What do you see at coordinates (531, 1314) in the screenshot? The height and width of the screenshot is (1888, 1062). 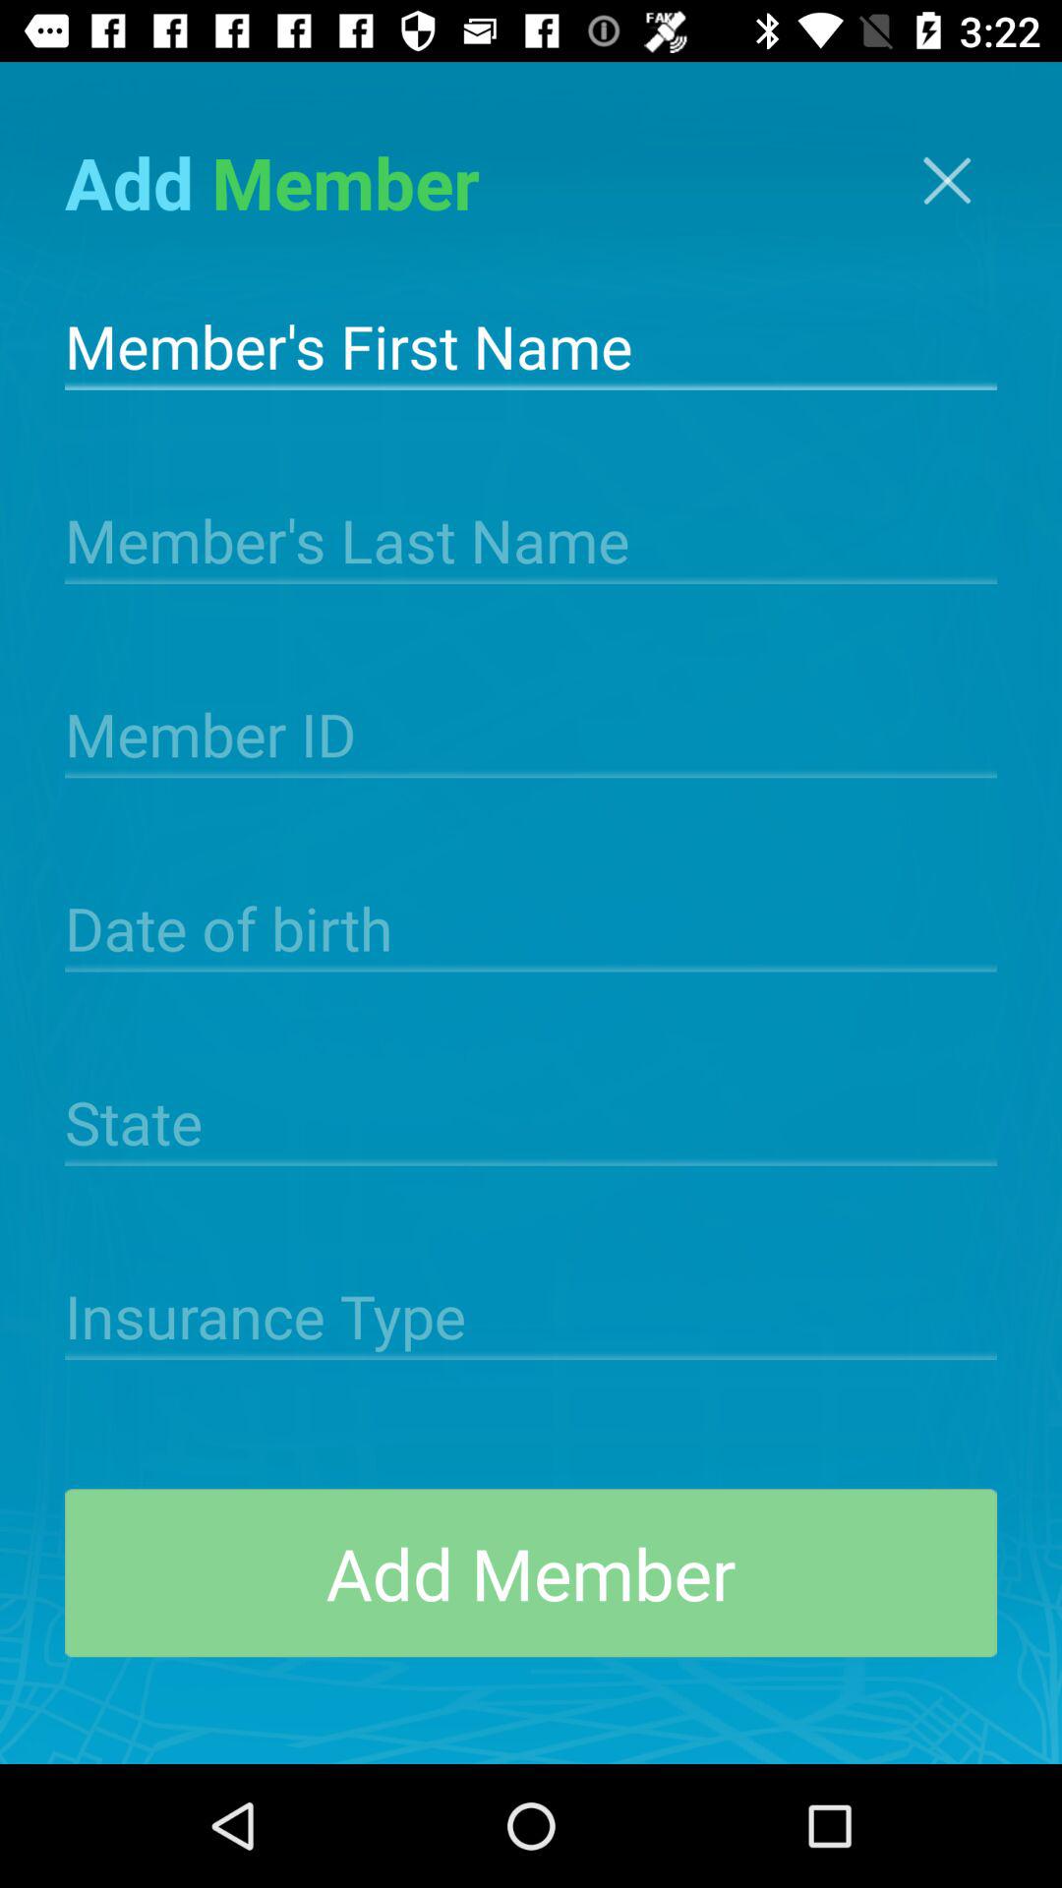 I see `add insurance type` at bounding box center [531, 1314].